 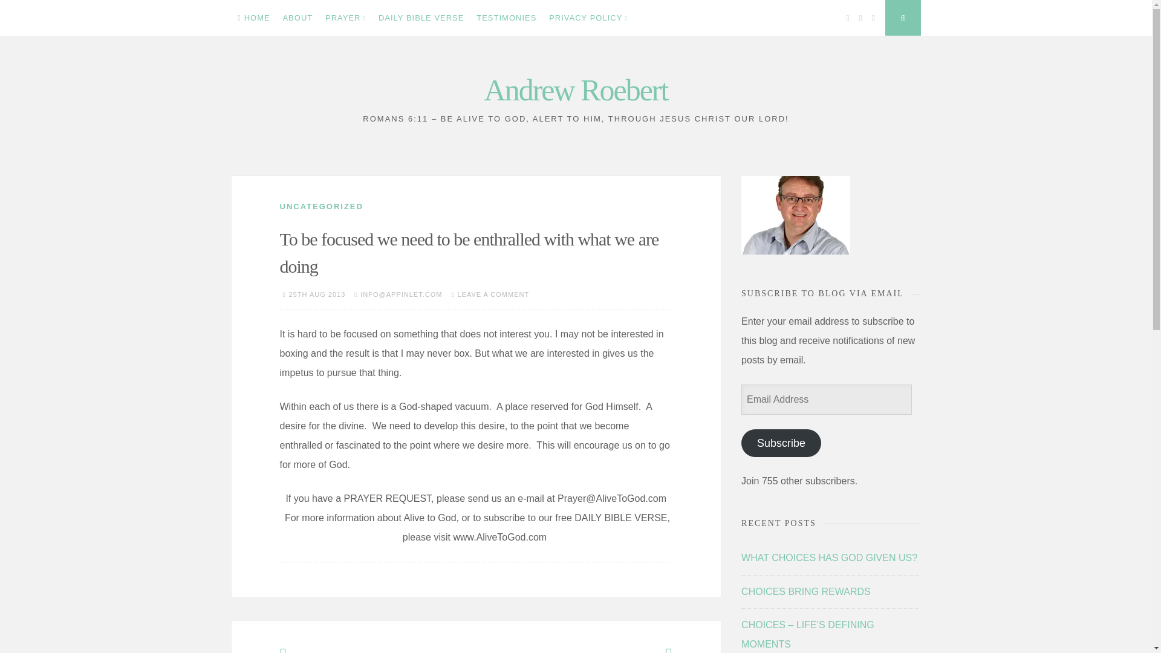 I want to click on Subscribe, so click(x=781, y=443).